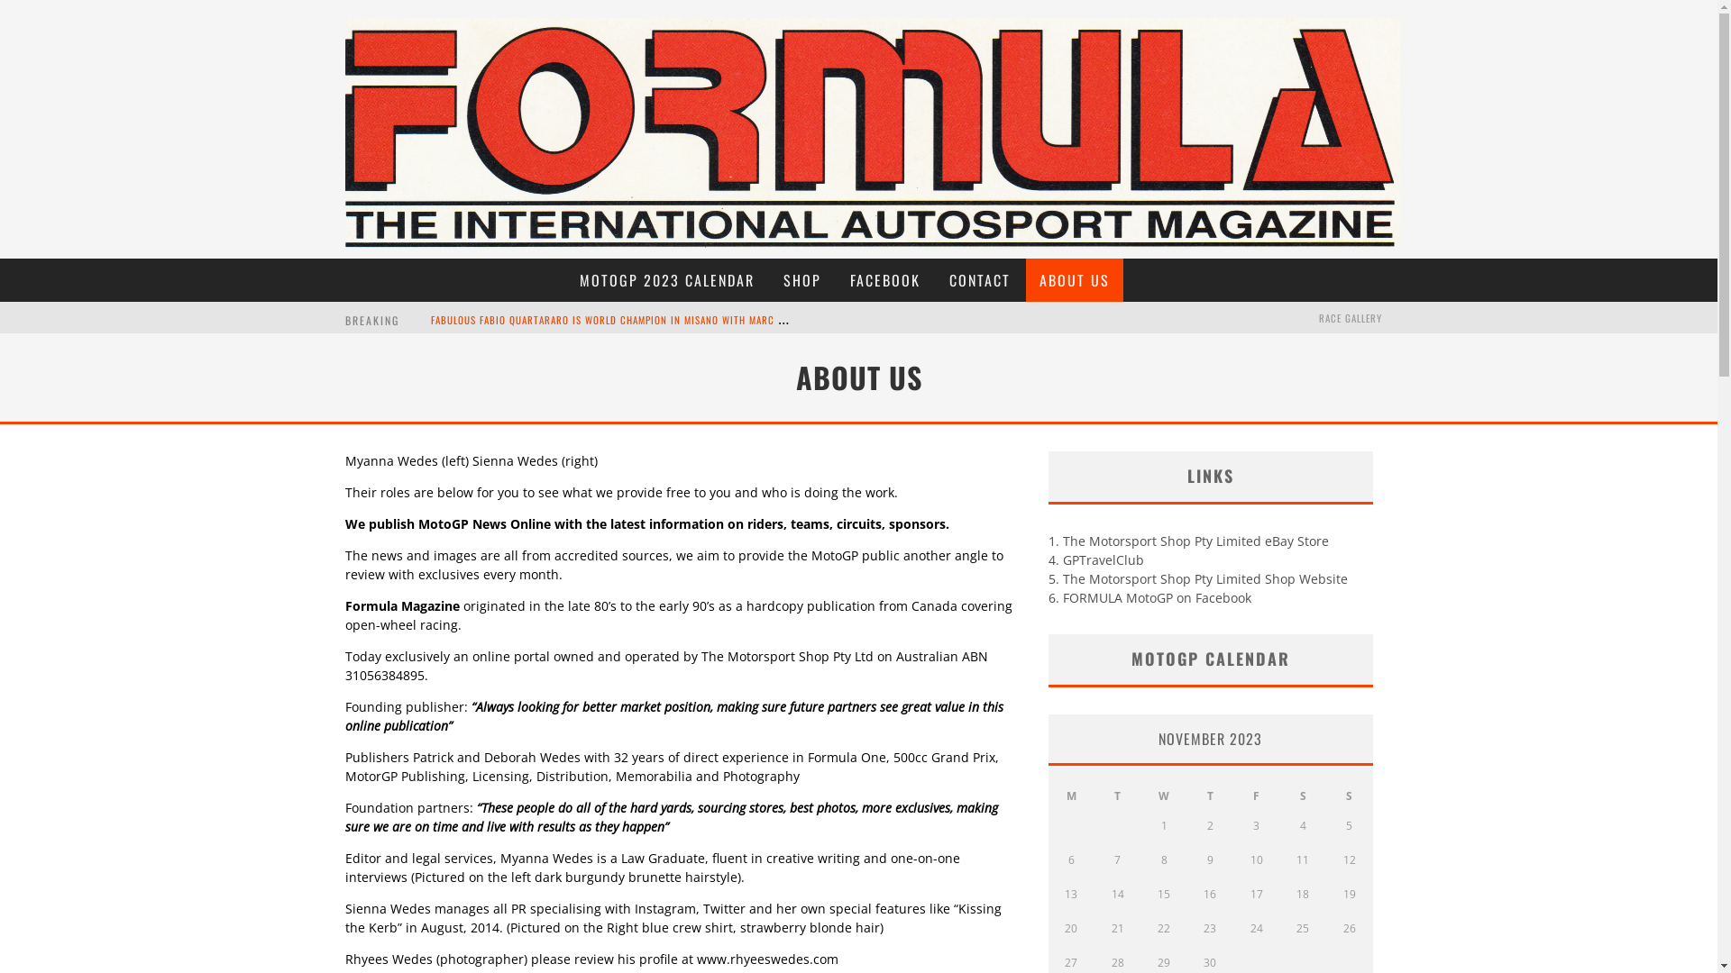  I want to click on ABOUT US, so click(1075, 280).